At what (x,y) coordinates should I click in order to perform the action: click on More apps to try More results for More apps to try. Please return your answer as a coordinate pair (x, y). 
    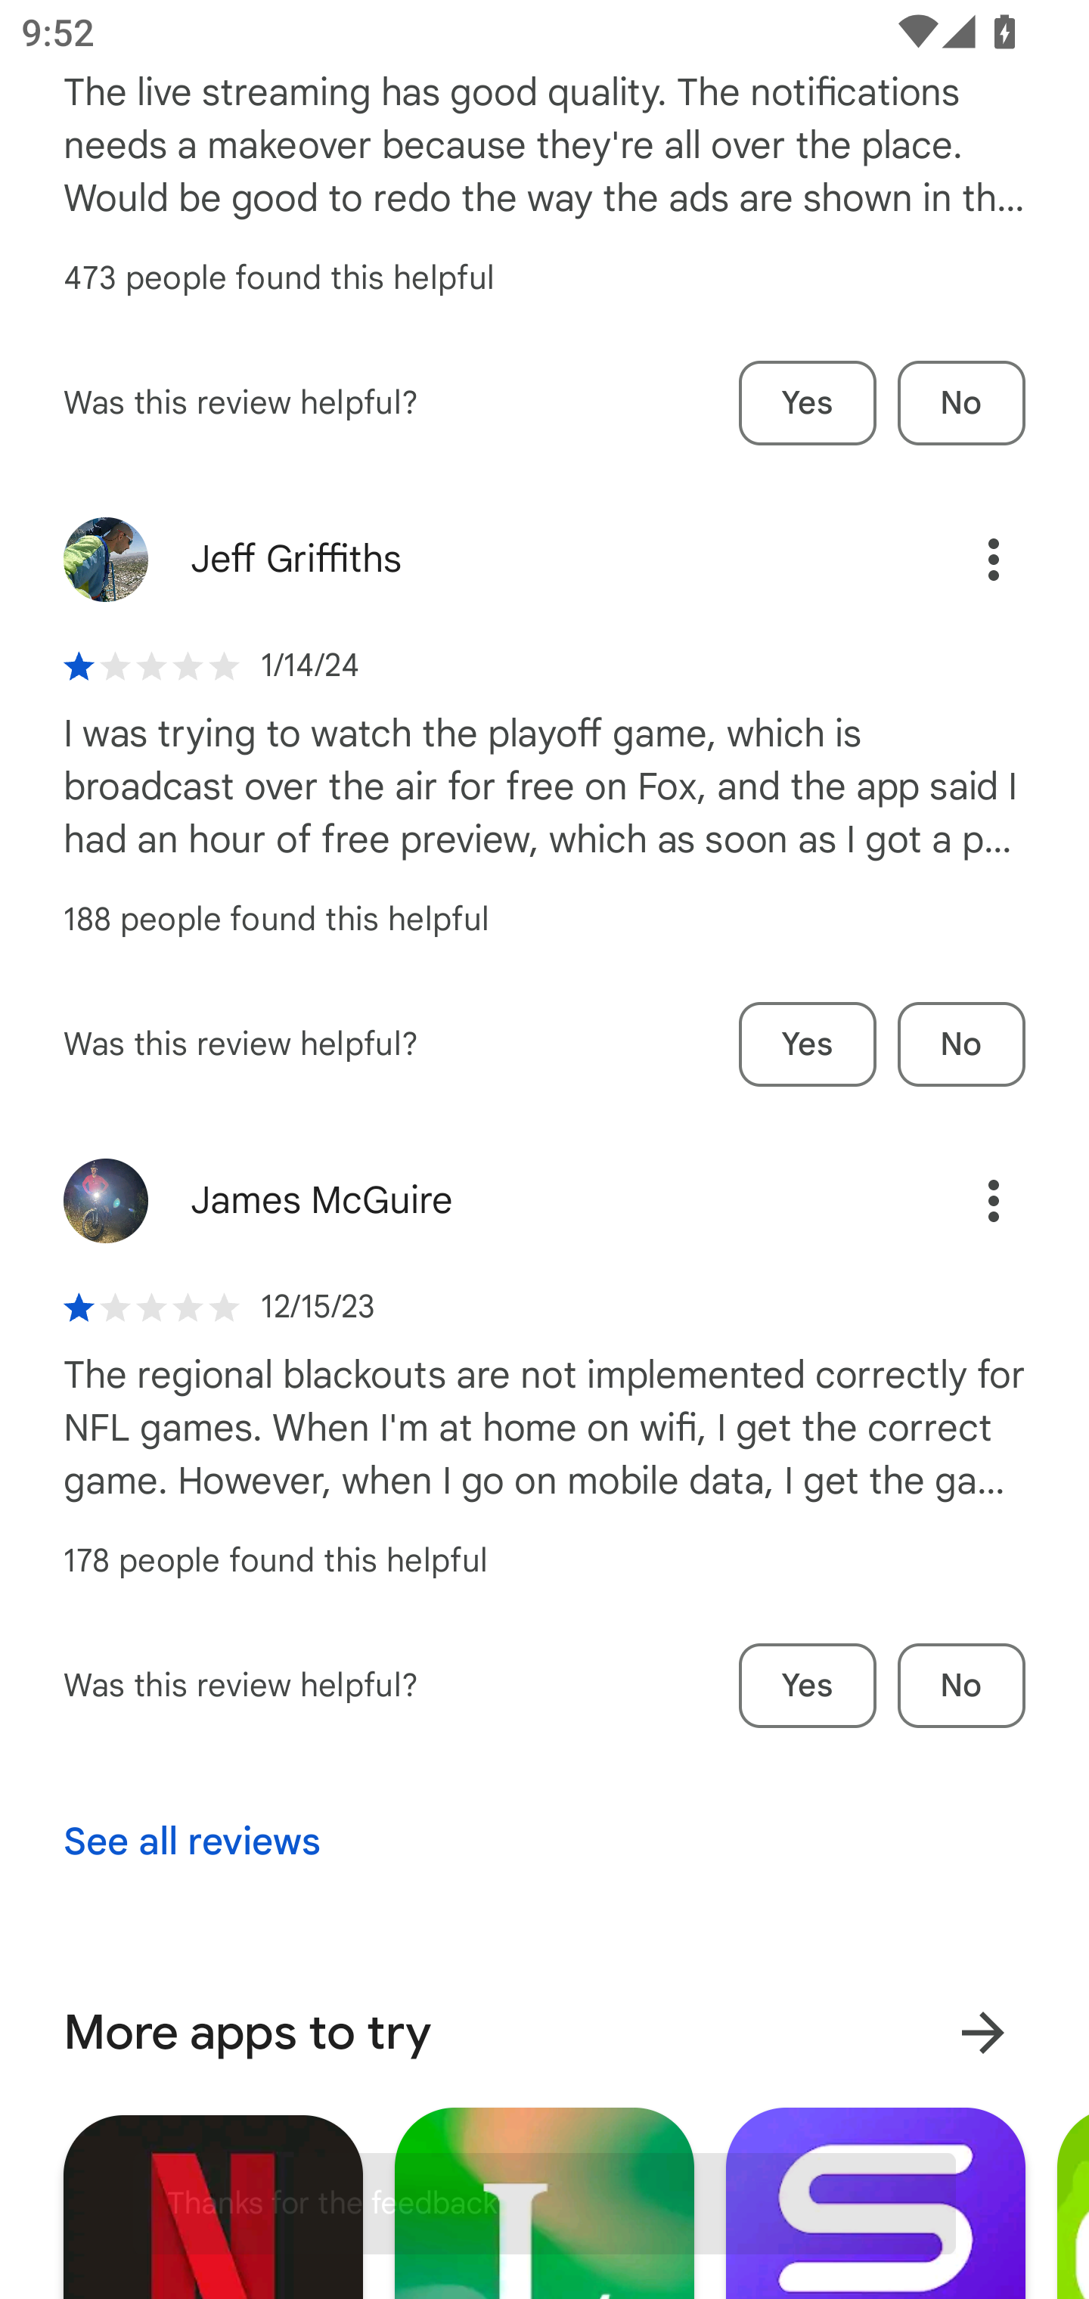
    Looking at the image, I should click on (544, 2032).